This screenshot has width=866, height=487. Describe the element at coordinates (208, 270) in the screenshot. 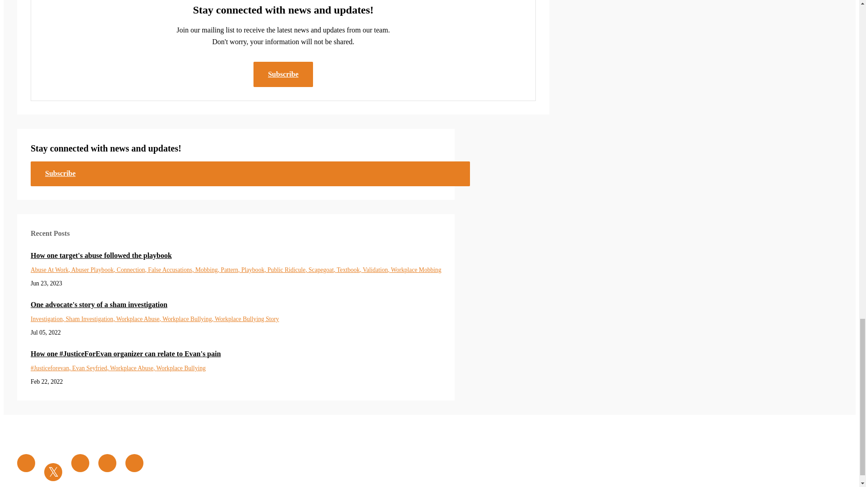

I see `Mobbing` at that location.